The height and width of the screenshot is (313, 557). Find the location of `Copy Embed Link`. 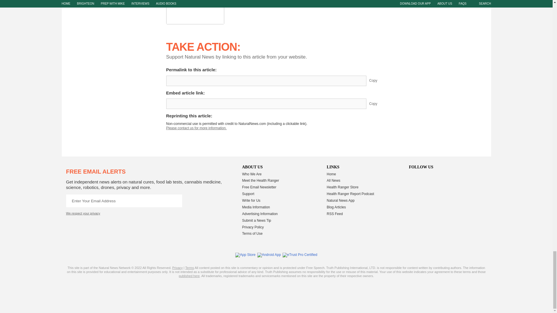

Copy Embed Link is located at coordinates (378, 104).